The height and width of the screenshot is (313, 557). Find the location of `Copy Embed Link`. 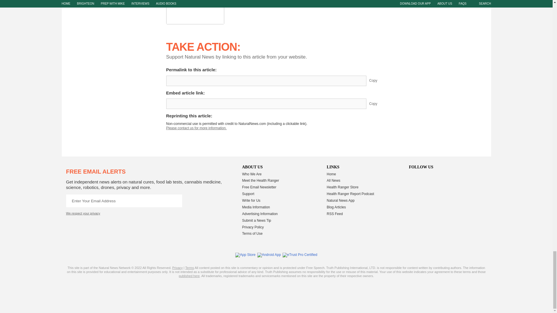

Copy Embed Link is located at coordinates (378, 104).